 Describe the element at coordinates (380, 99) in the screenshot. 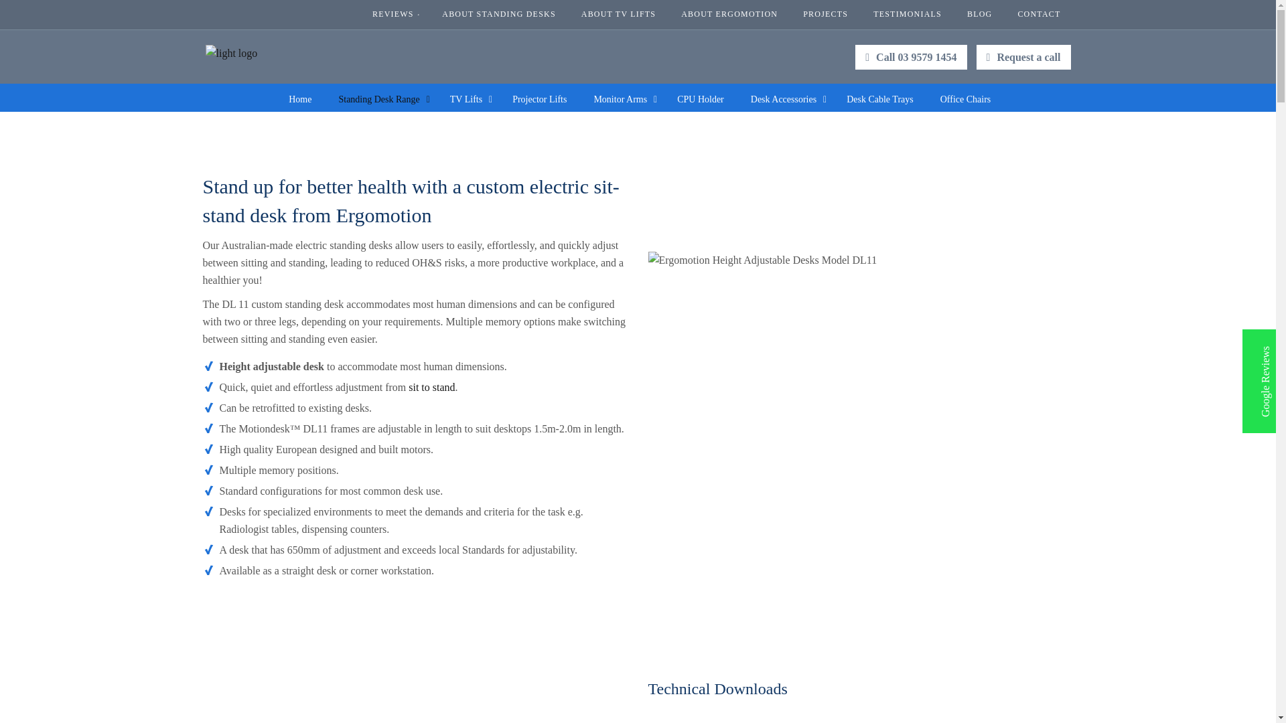

I see `View our standing desk range` at that location.